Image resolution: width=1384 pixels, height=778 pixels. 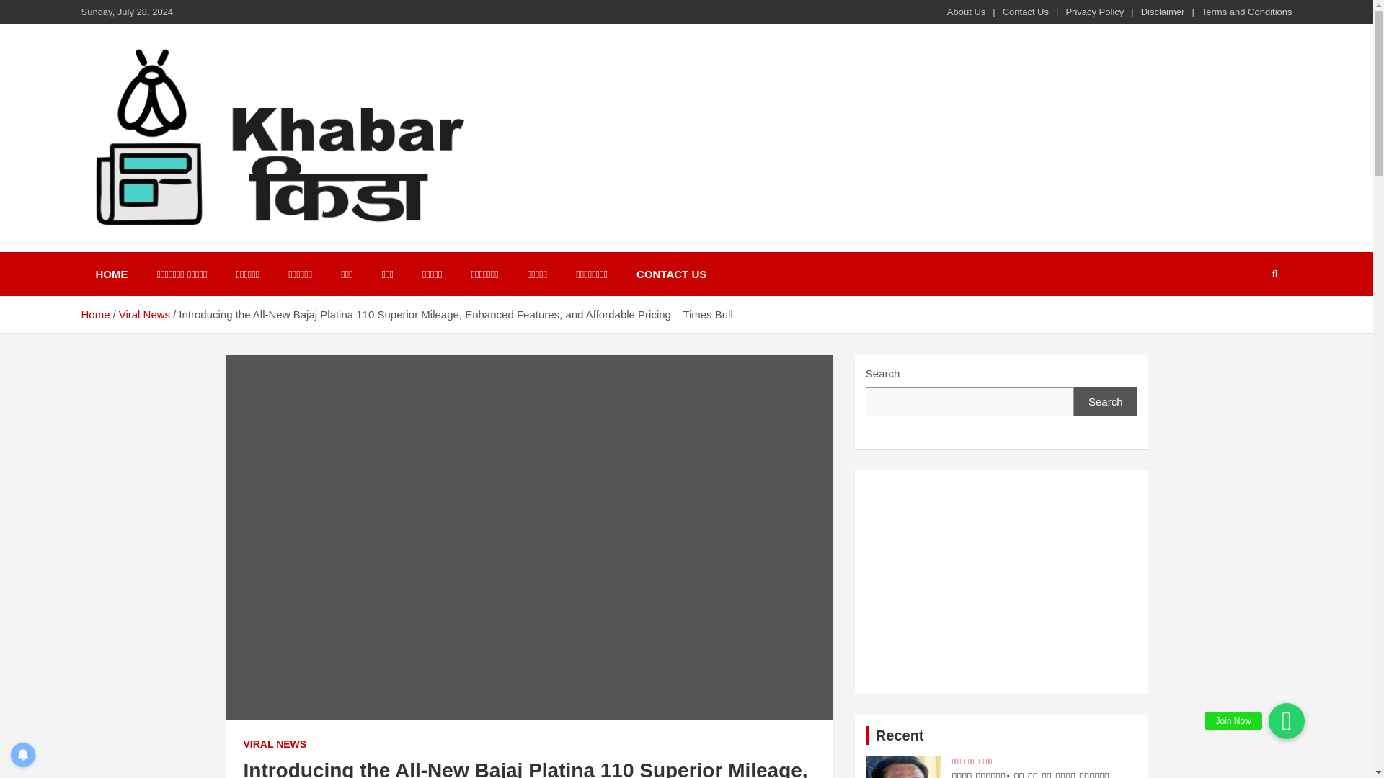 What do you see at coordinates (1094, 12) in the screenshot?
I see `Privacy Policy` at bounding box center [1094, 12].